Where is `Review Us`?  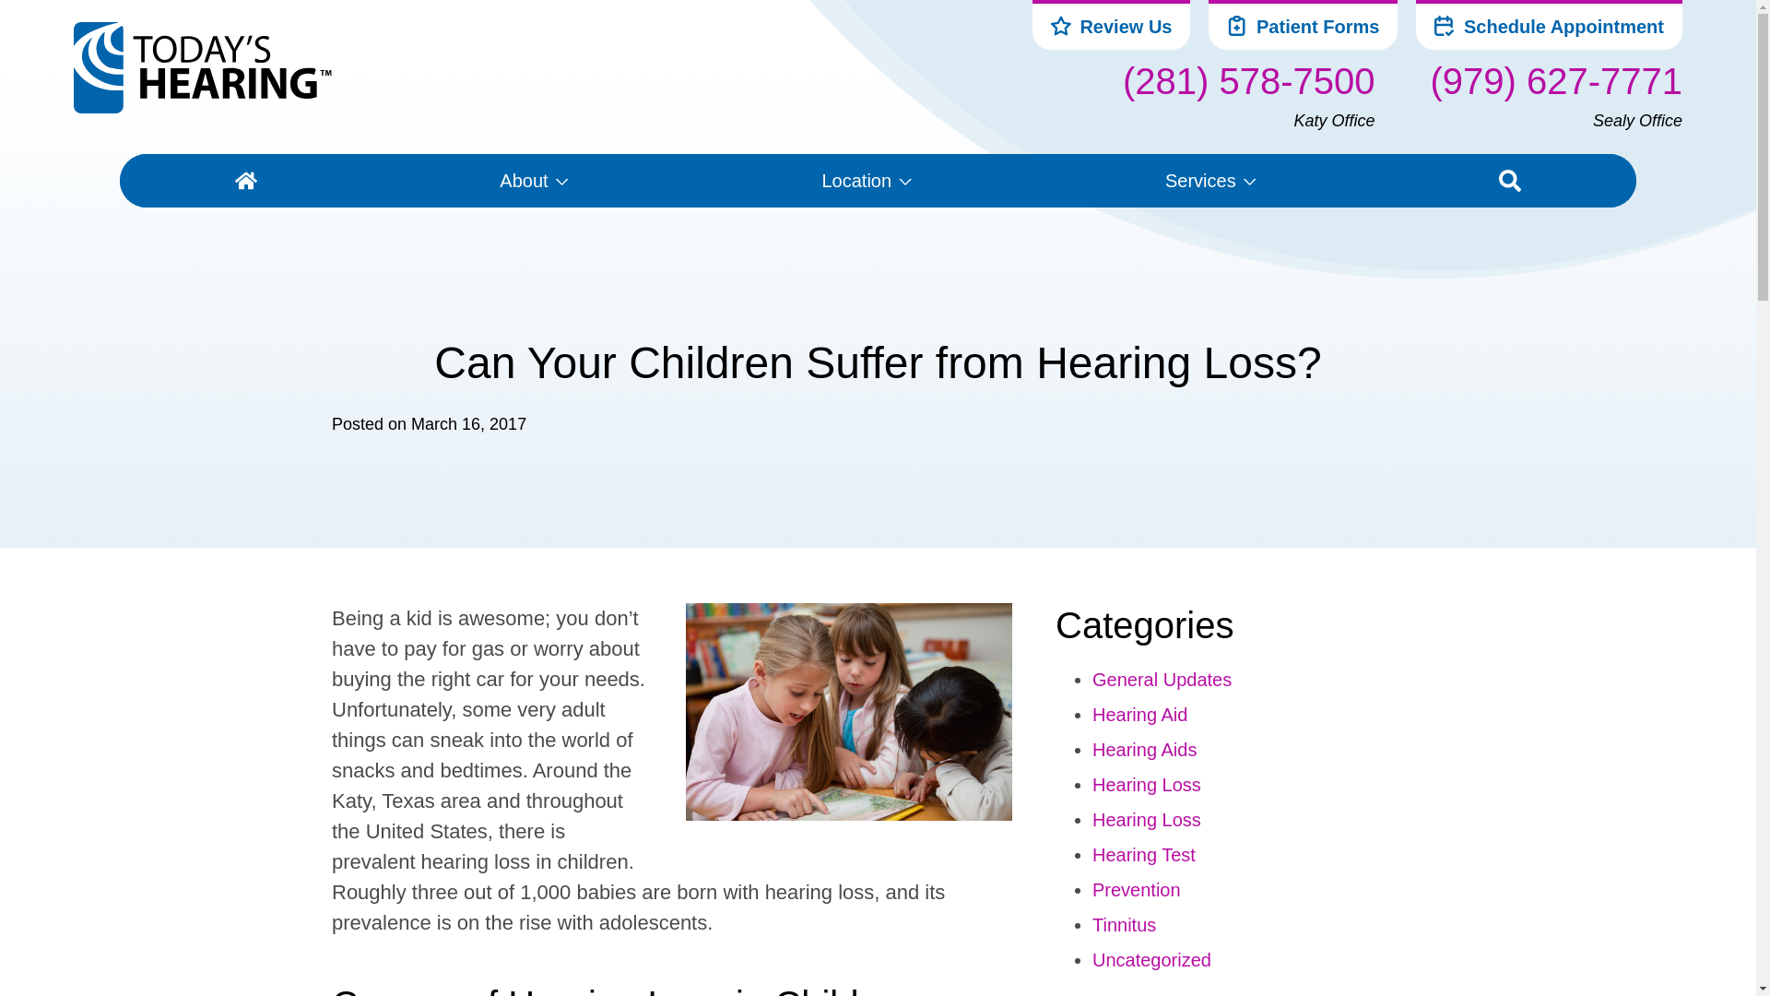
Review Us is located at coordinates (1112, 26).